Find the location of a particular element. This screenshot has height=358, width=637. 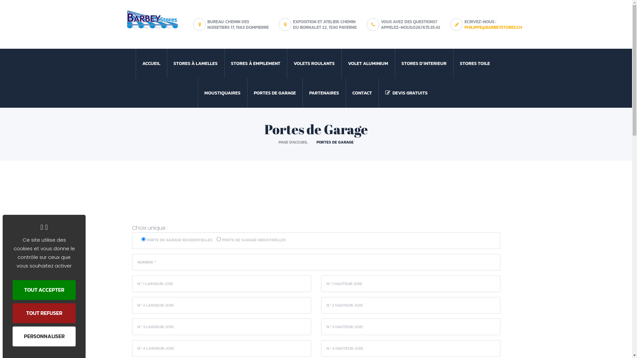

VOLETS ROULANTS is located at coordinates (314, 64).